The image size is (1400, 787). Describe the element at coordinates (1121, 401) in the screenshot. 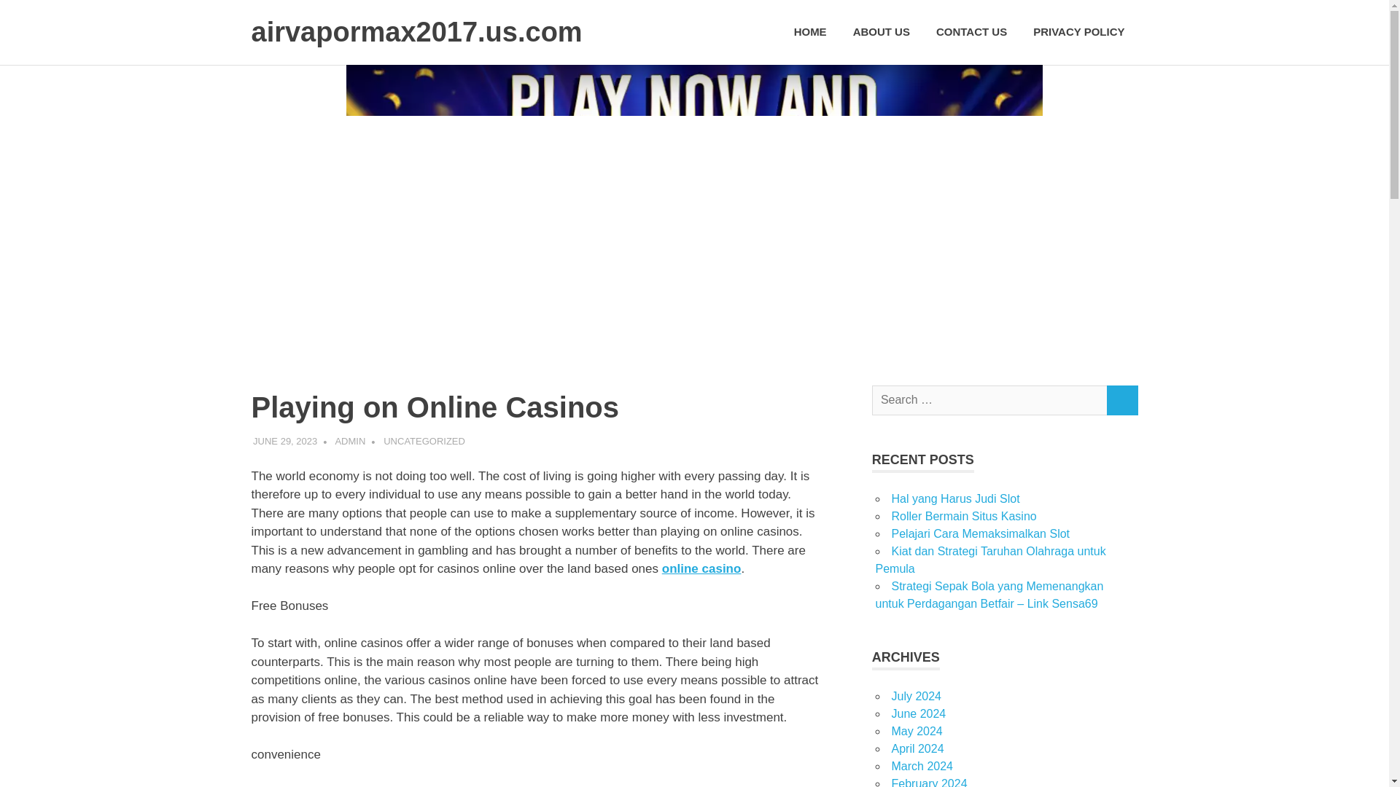

I see `SEARCH` at that location.